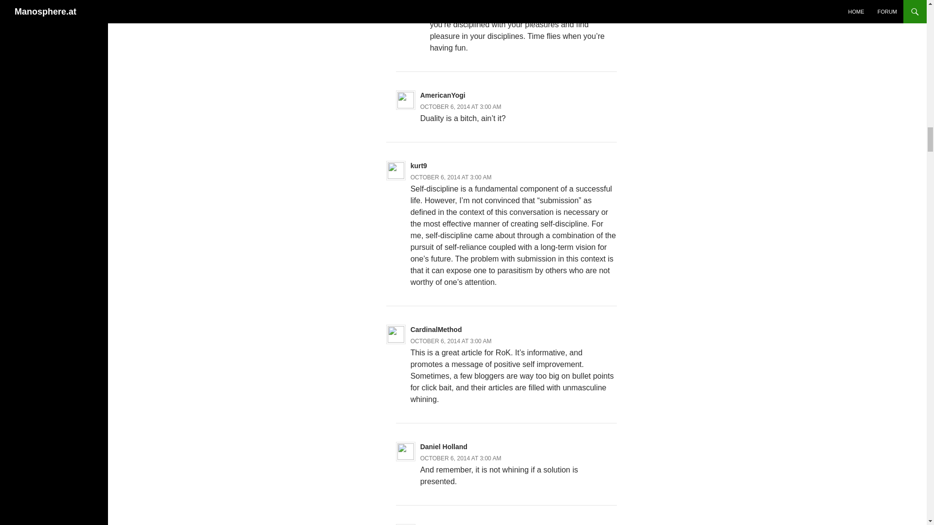 The height and width of the screenshot is (525, 934). I want to click on OCTOBER 6, 2014 AT 3:00 AM, so click(470, 2).